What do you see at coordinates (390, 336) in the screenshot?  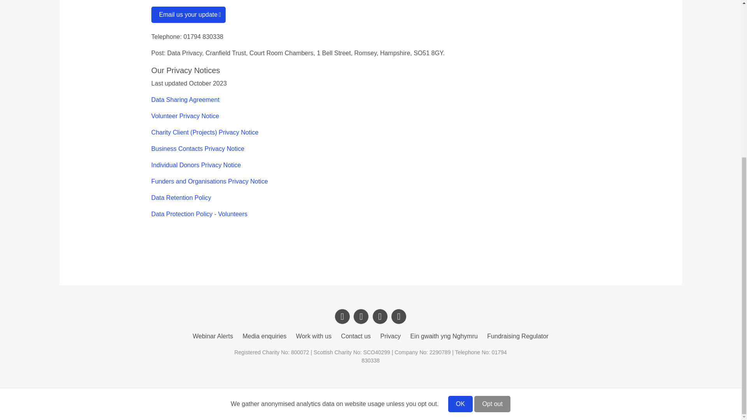 I see `Privacy` at bounding box center [390, 336].